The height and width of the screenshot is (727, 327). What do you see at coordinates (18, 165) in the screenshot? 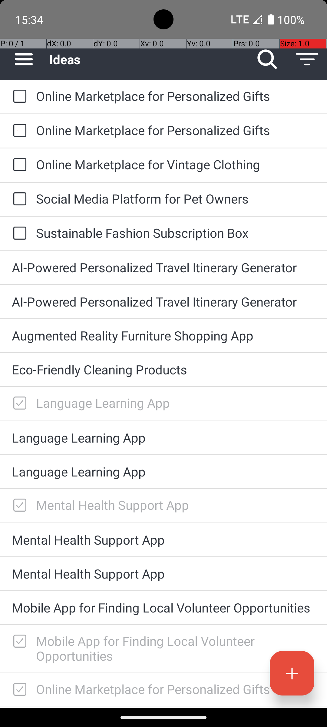
I see `to-do: Online Marketplace for Vintage Clothing` at bounding box center [18, 165].